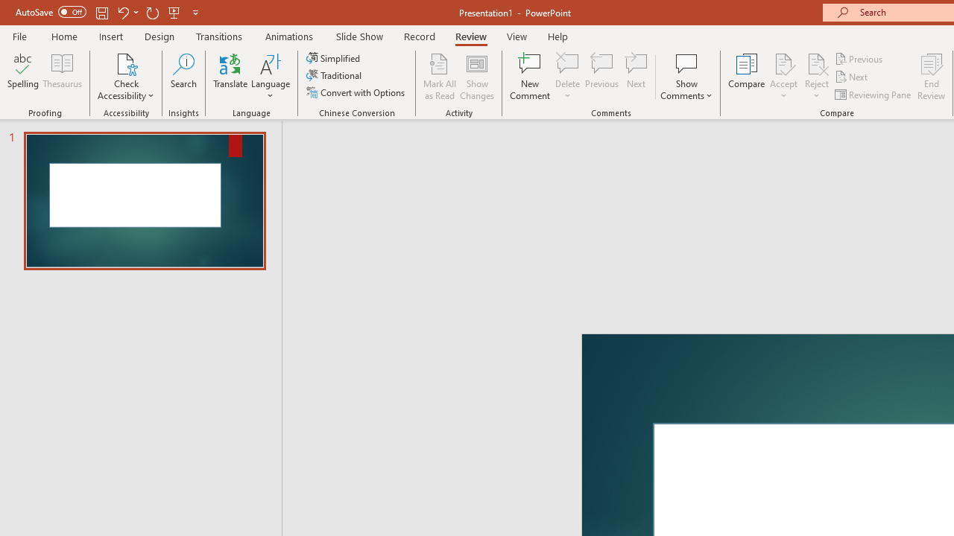 This screenshot has width=954, height=536. Describe the element at coordinates (63, 76) in the screenshot. I see `Thesaurus...` at that location.